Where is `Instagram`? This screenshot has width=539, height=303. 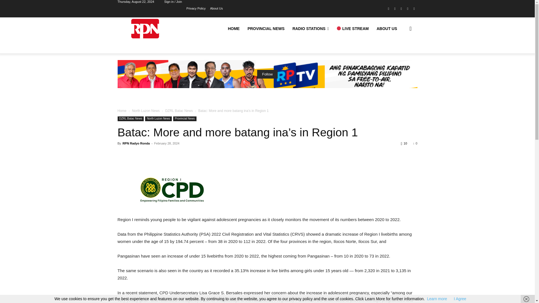
Instagram is located at coordinates (395, 9).